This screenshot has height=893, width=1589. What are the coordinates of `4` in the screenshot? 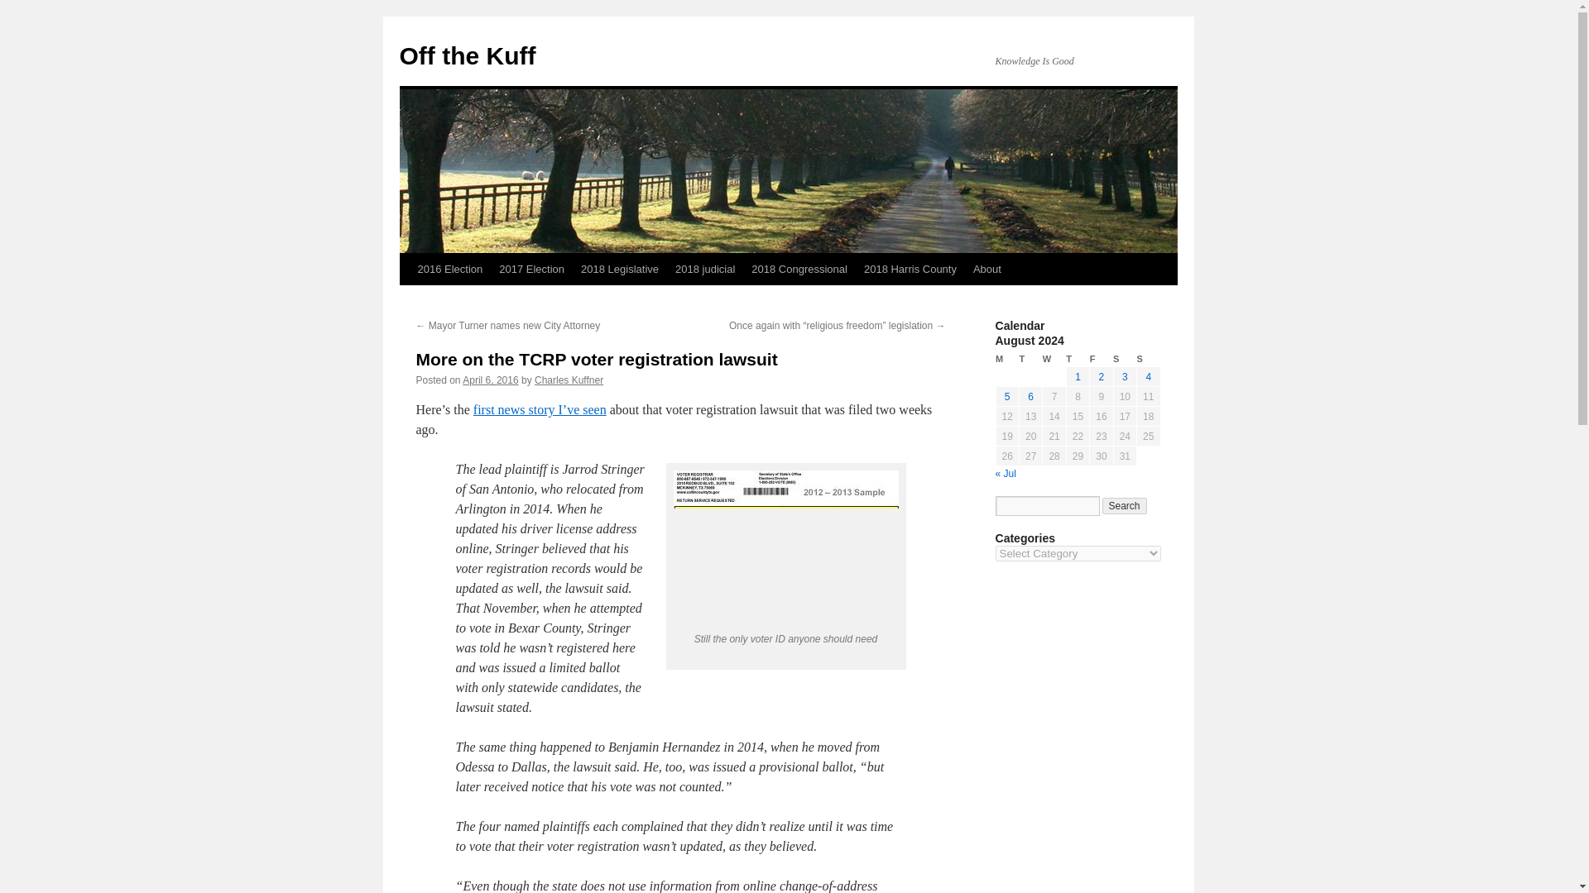 It's located at (1148, 377).